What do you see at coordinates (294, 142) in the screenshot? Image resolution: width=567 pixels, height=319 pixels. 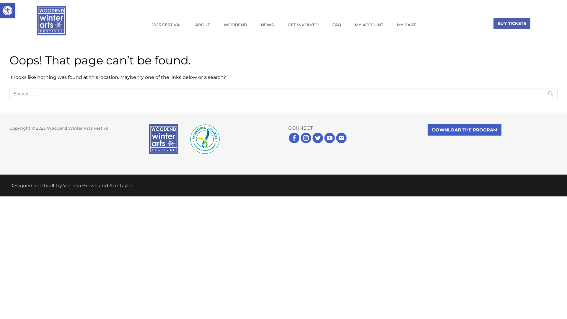 I see `Facebook` at bounding box center [294, 142].